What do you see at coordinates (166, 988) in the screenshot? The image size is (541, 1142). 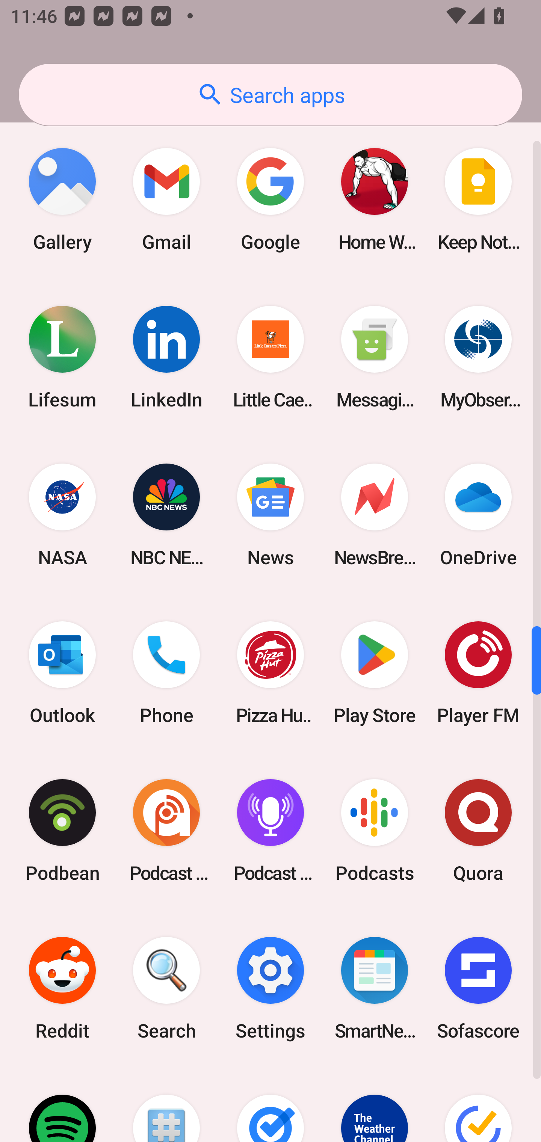 I see `Search` at bounding box center [166, 988].